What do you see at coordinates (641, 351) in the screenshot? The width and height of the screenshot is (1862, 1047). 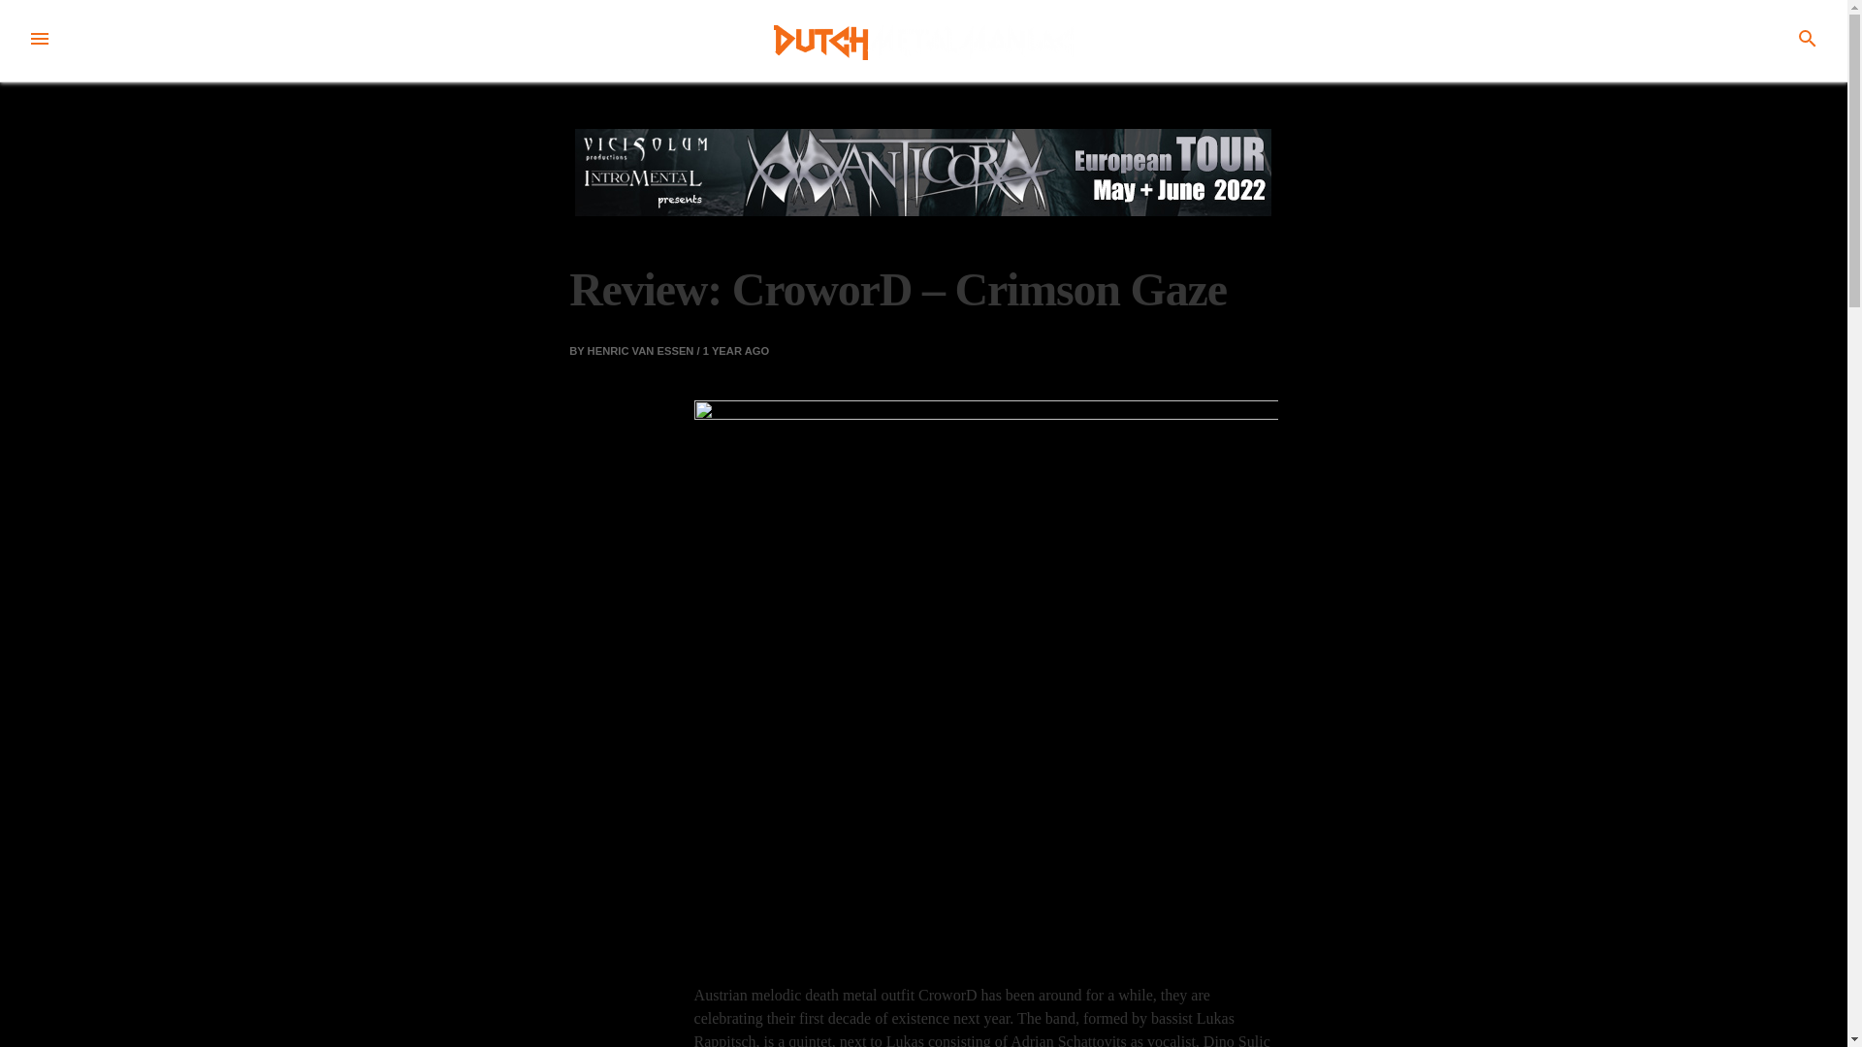 I see `HENRIC VAN ESSEN` at bounding box center [641, 351].